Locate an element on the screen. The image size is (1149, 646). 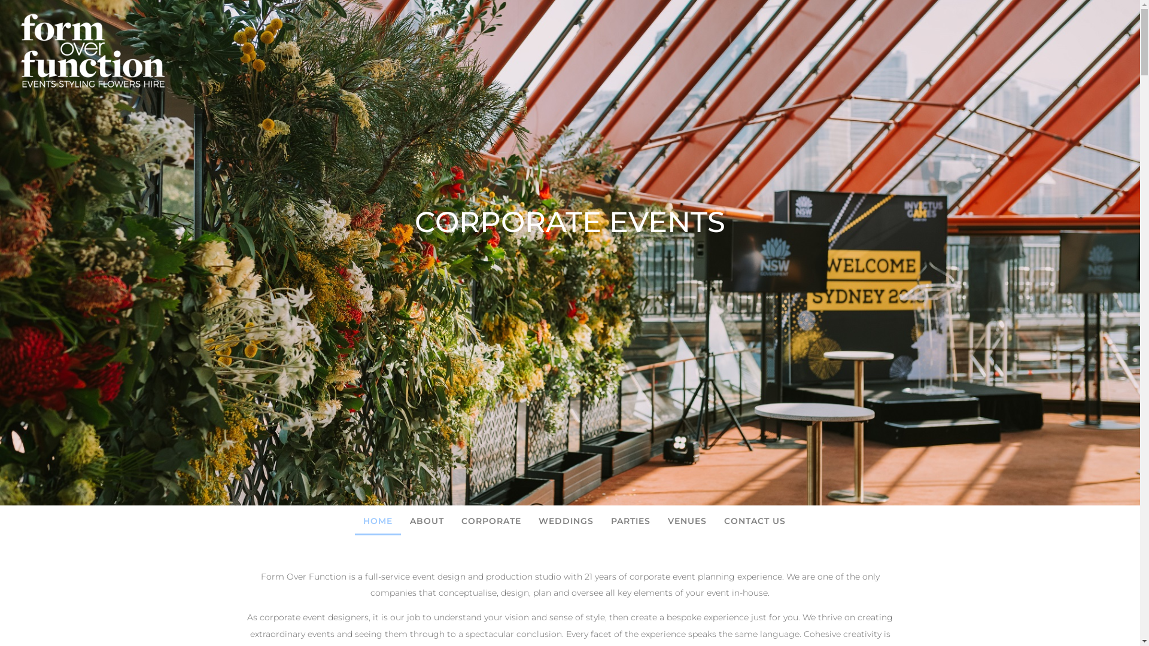
PARTIES is located at coordinates (631, 522).